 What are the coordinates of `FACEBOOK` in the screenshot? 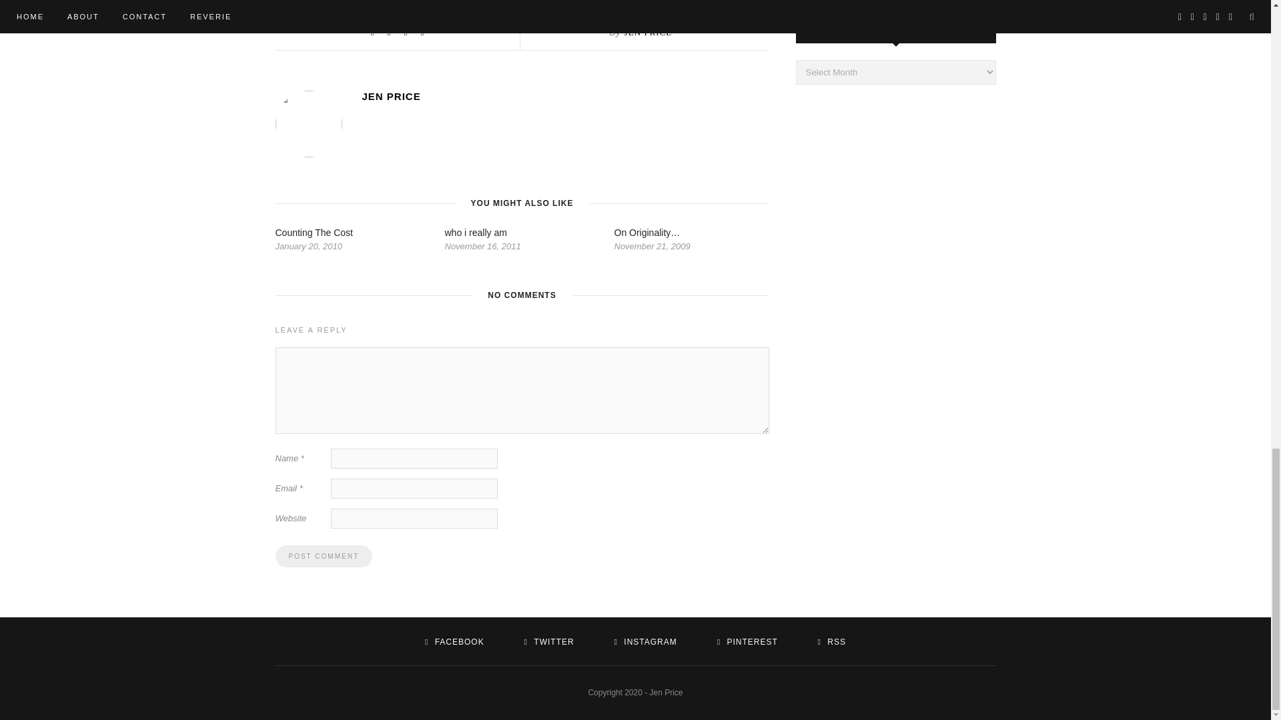 It's located at (454, 641).